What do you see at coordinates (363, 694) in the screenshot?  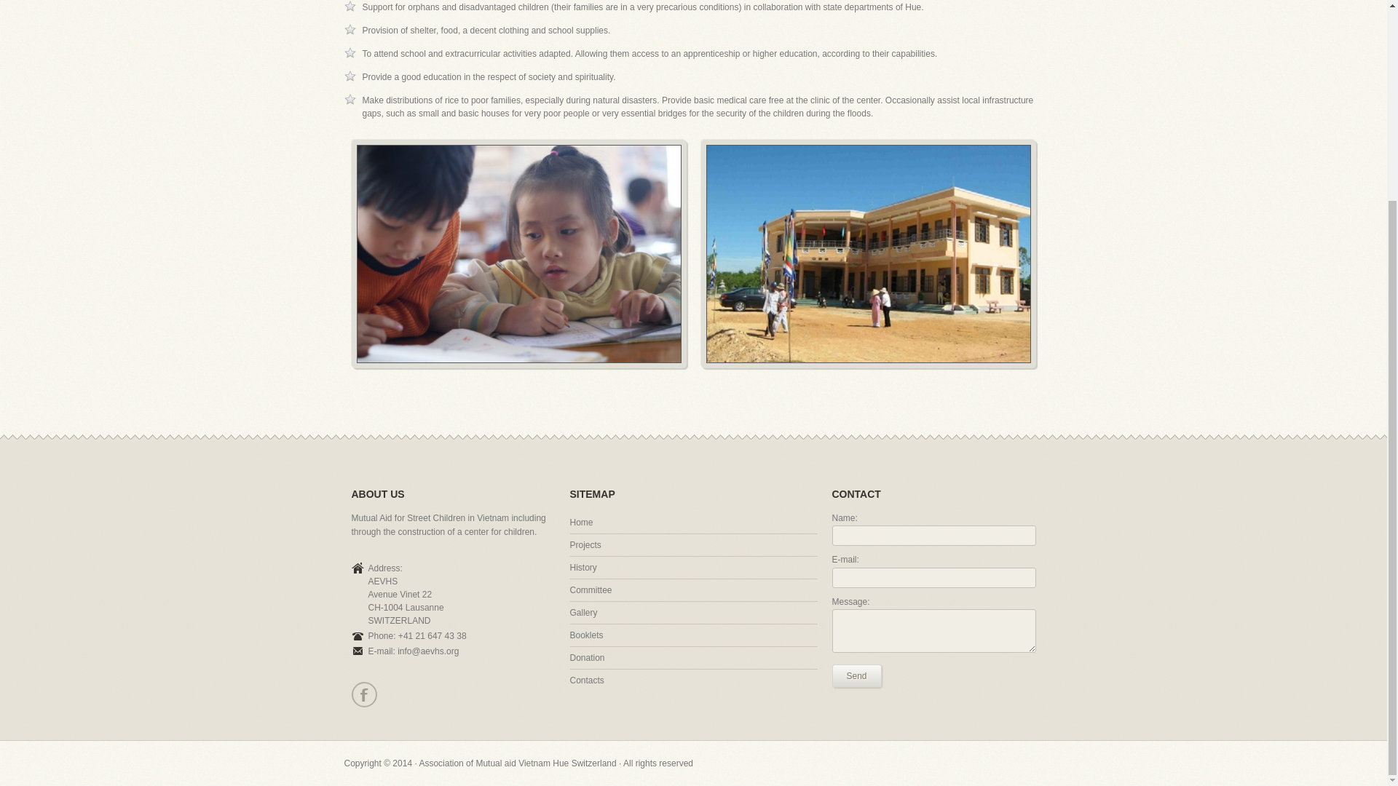 I see `Facebook` at bounding box center [363, 694].